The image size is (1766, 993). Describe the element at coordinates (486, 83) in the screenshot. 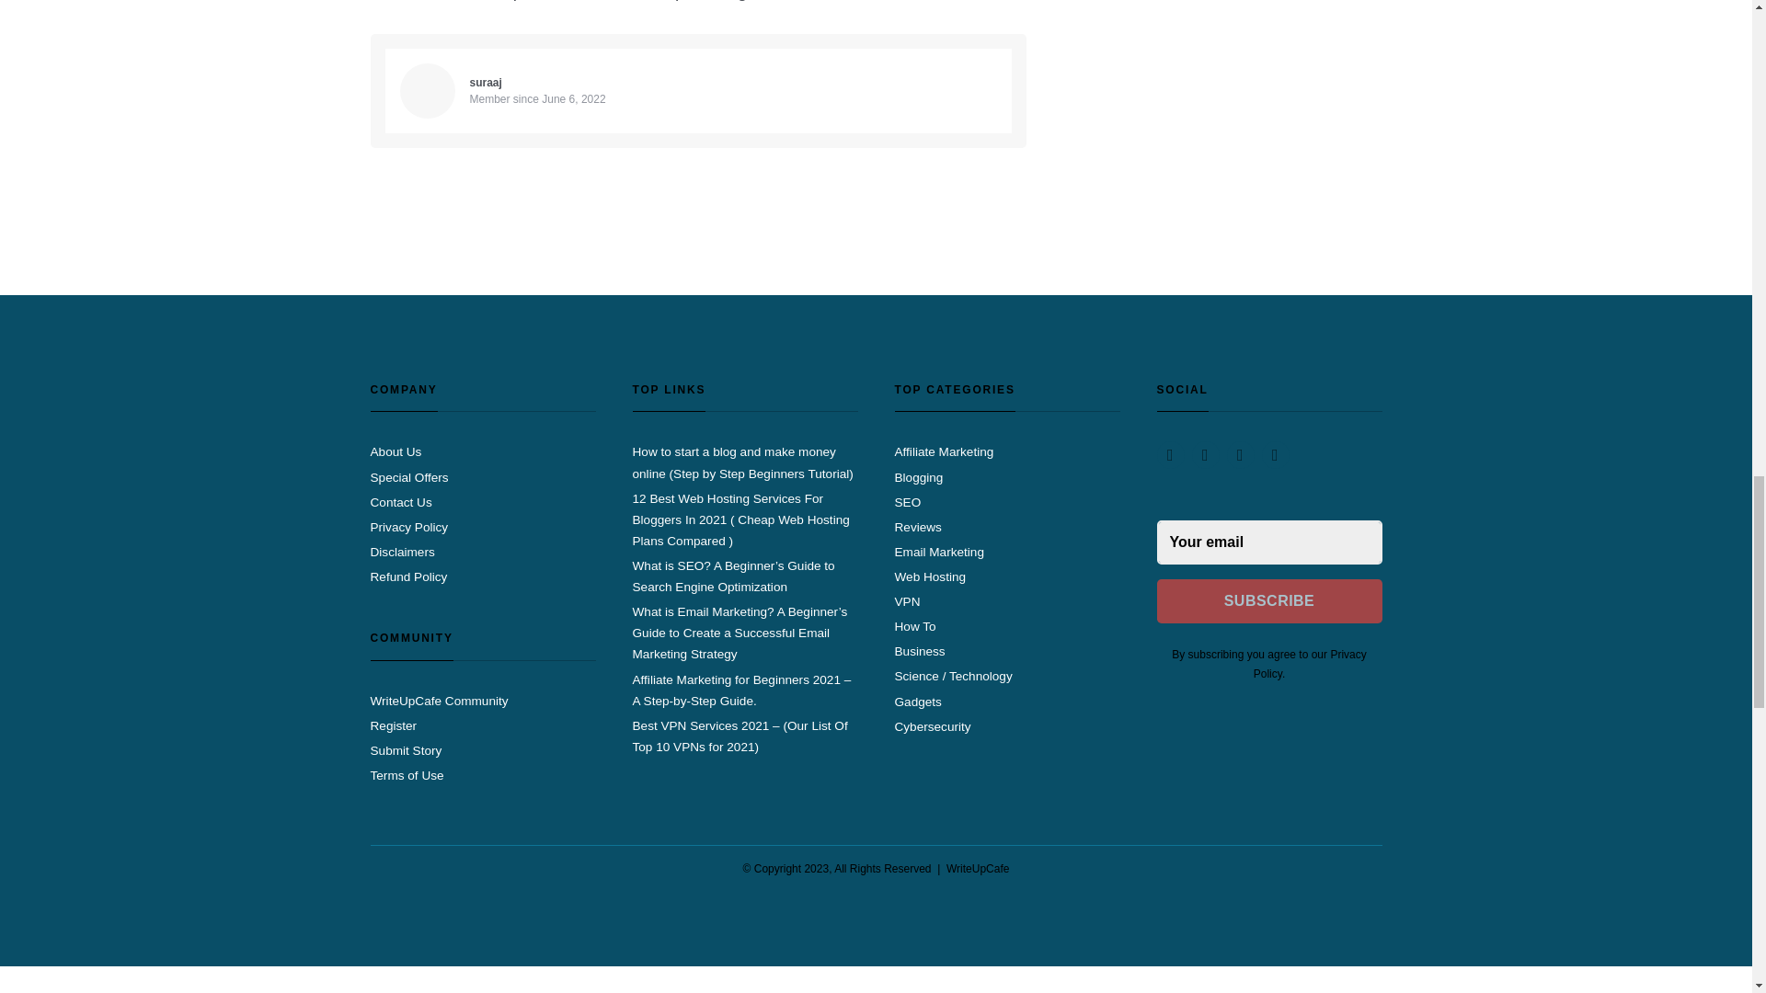

I see `suraaj` at that location.